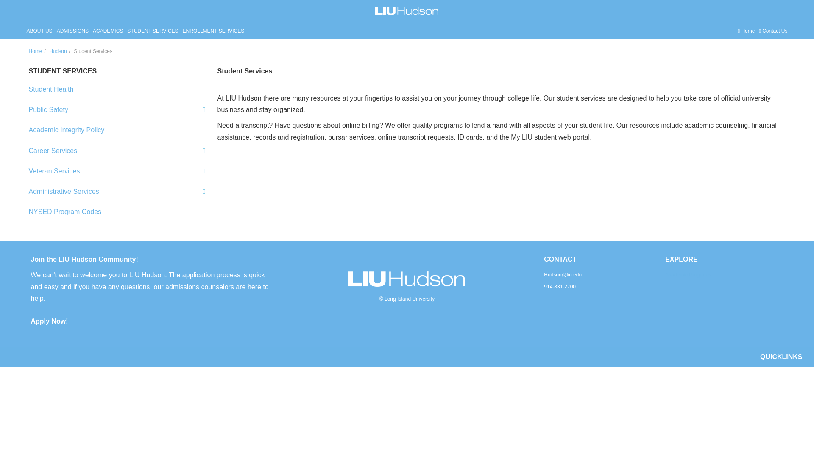  I want to click on ACADEMICS, so click(108, 31).